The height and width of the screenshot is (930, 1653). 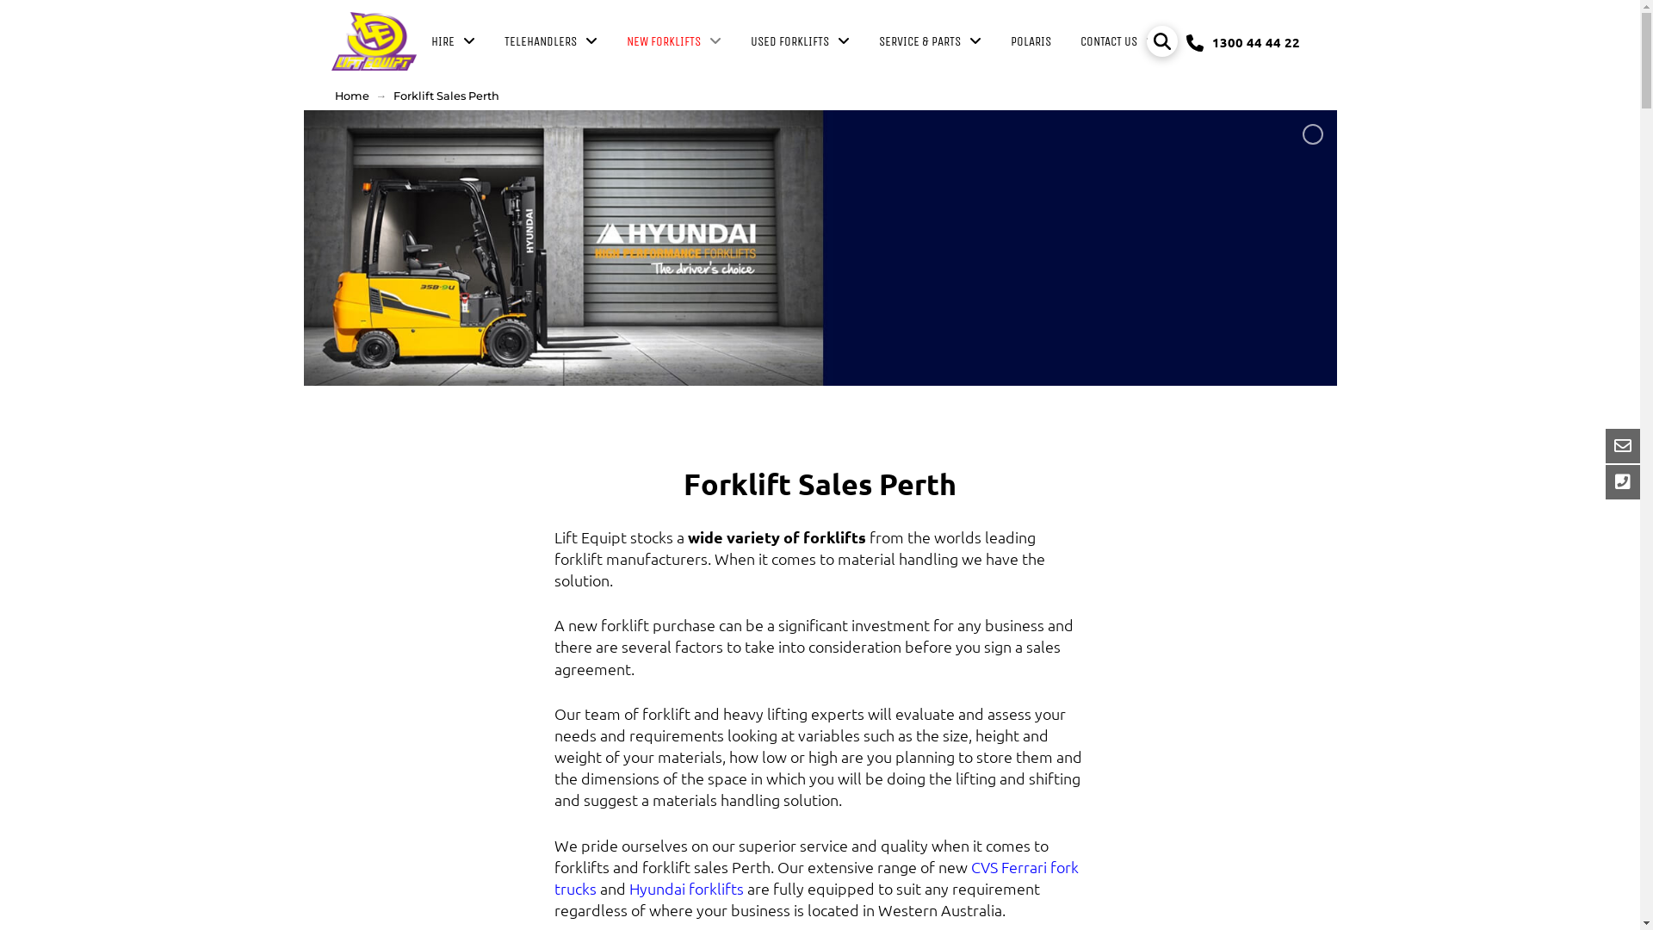 I want to click on CONTACT US, so click(x=1119, y=41).